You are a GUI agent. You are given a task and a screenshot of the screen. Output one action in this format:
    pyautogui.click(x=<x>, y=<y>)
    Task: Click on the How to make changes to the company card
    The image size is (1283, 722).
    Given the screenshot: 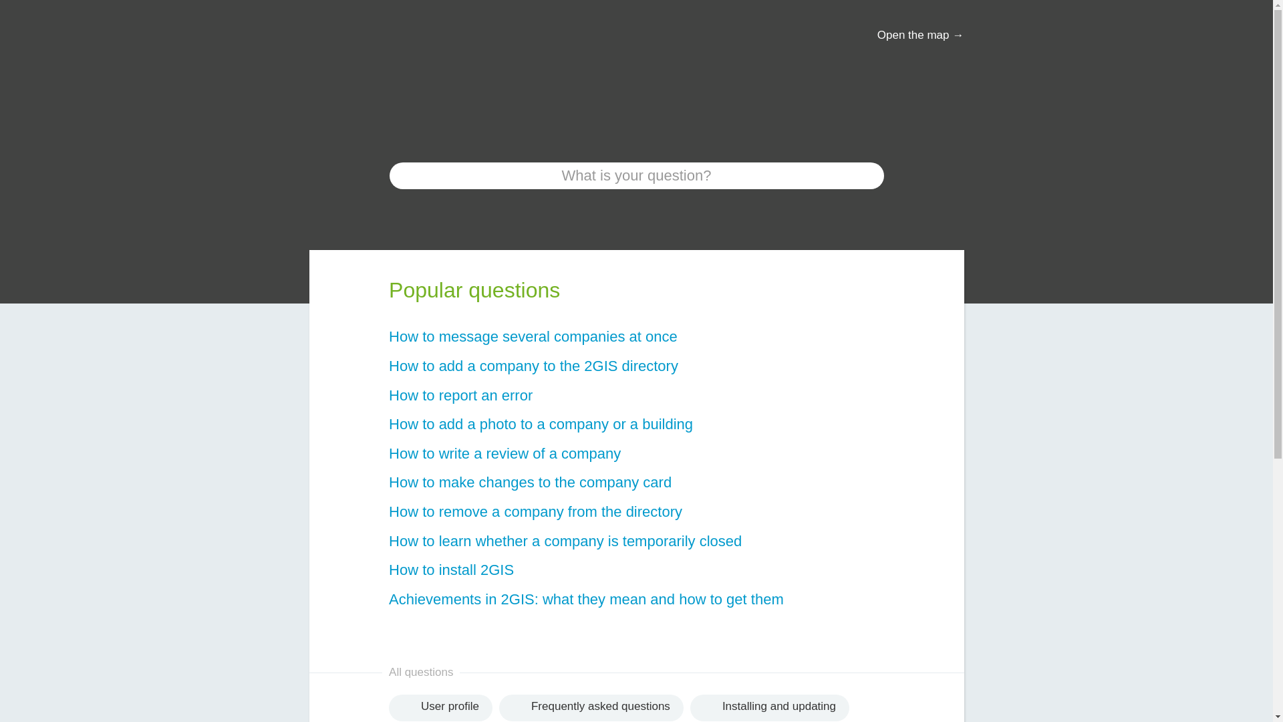 What is the action you would take?
    pyautogui.click(x=636, y=483)
    